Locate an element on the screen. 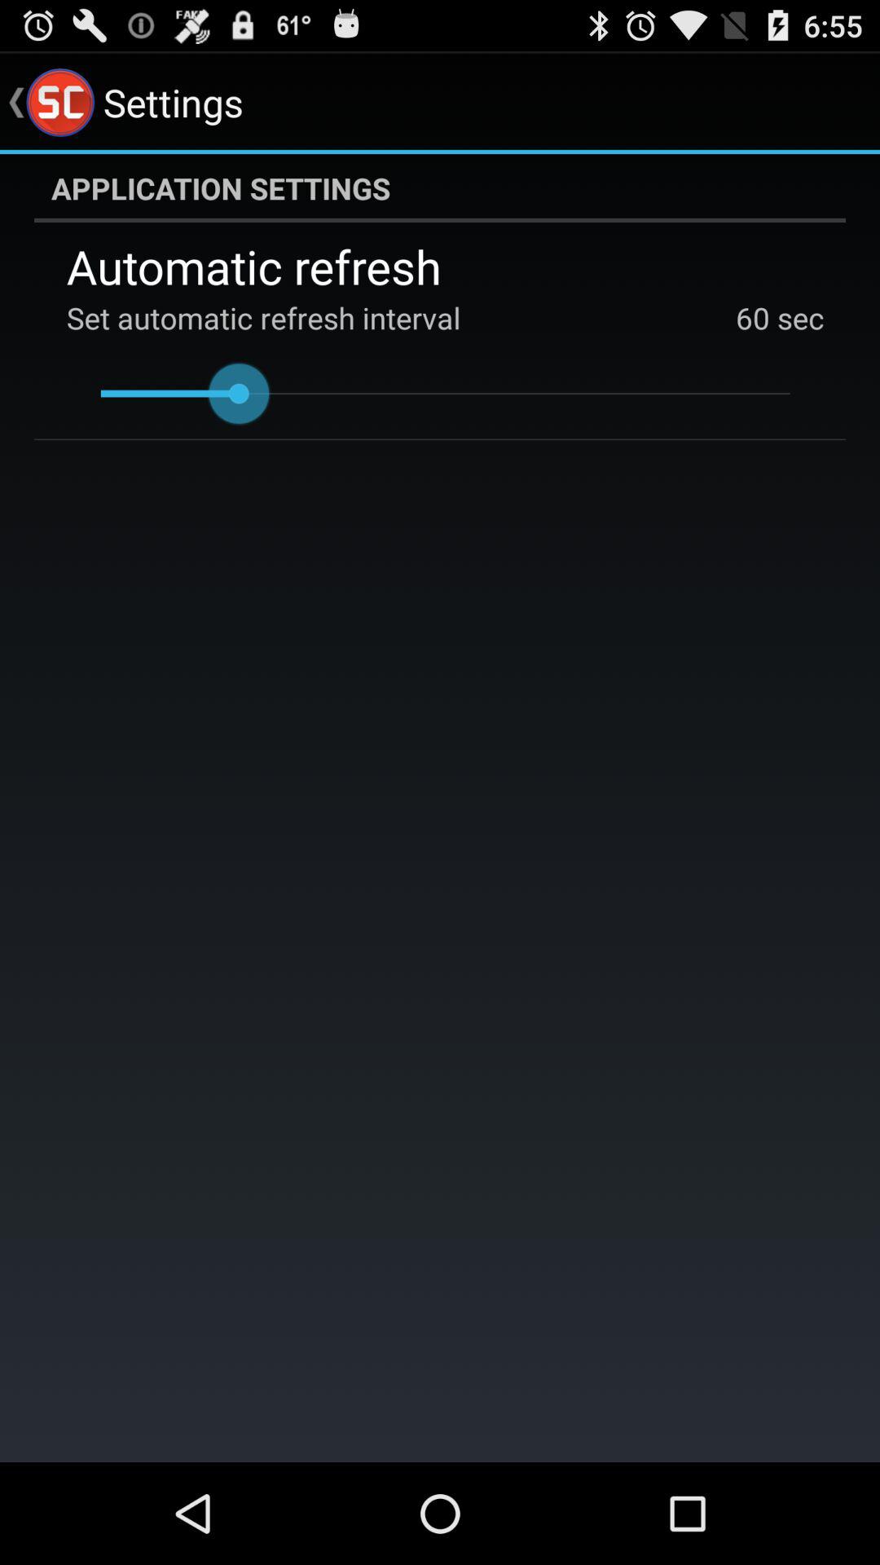 This screenshot has width=880, height=1565. open item above automatic refresh icon is located at coordinates (440, 188).